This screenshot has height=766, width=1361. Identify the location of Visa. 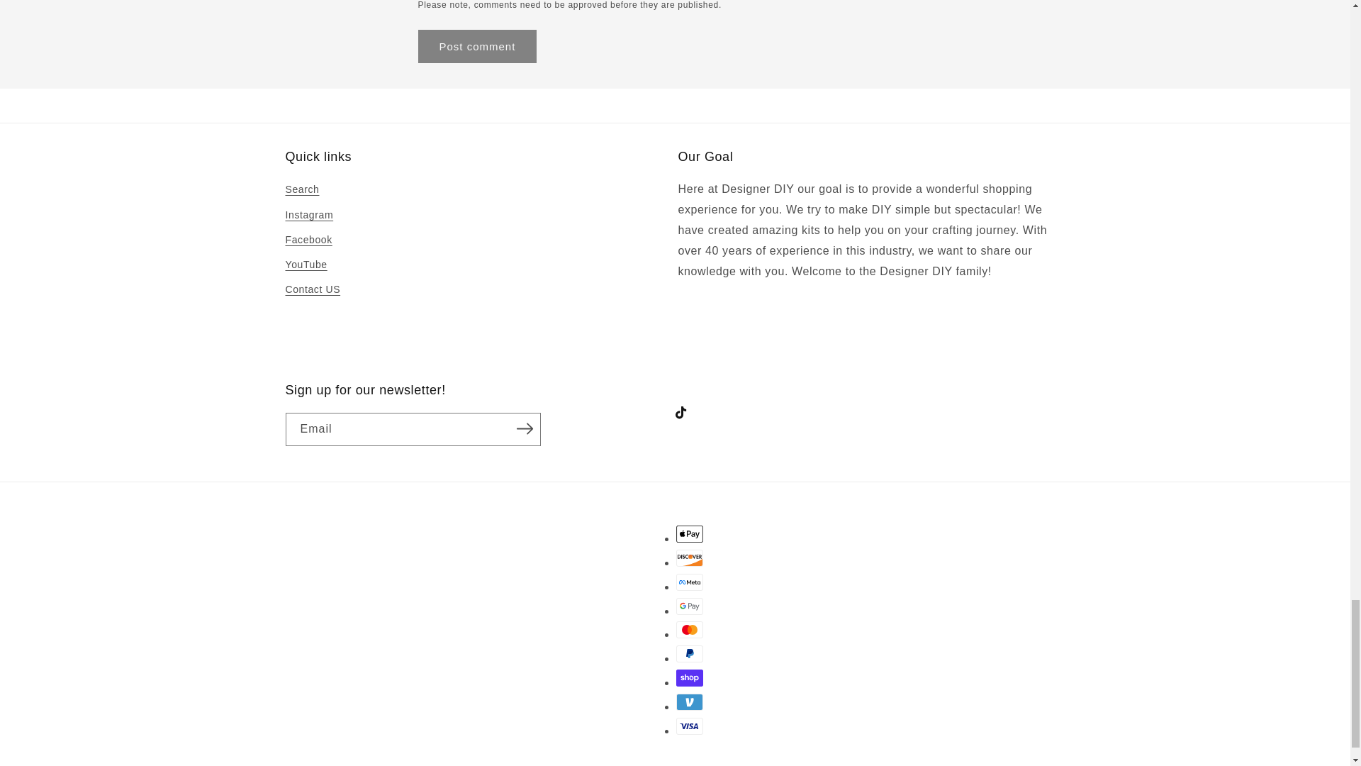
(690, 726).